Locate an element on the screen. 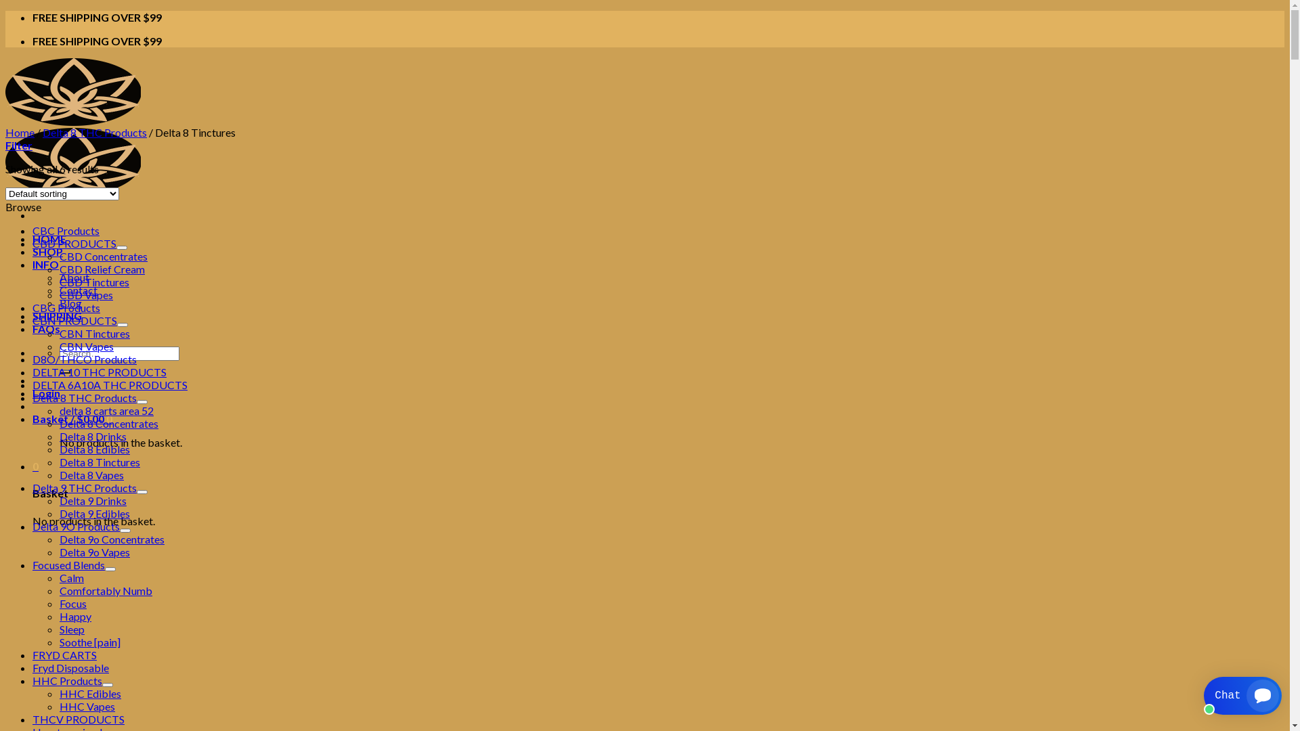 This screenshot has height=731, width=1300. HHC Vapes is located at coordinates (87, 707).